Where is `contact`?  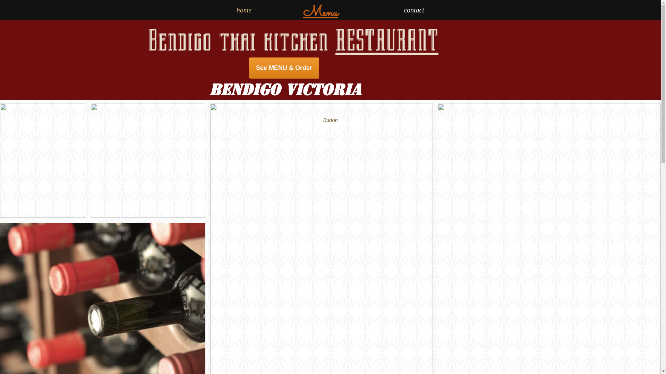
contact is located at coordinates (414, 10).